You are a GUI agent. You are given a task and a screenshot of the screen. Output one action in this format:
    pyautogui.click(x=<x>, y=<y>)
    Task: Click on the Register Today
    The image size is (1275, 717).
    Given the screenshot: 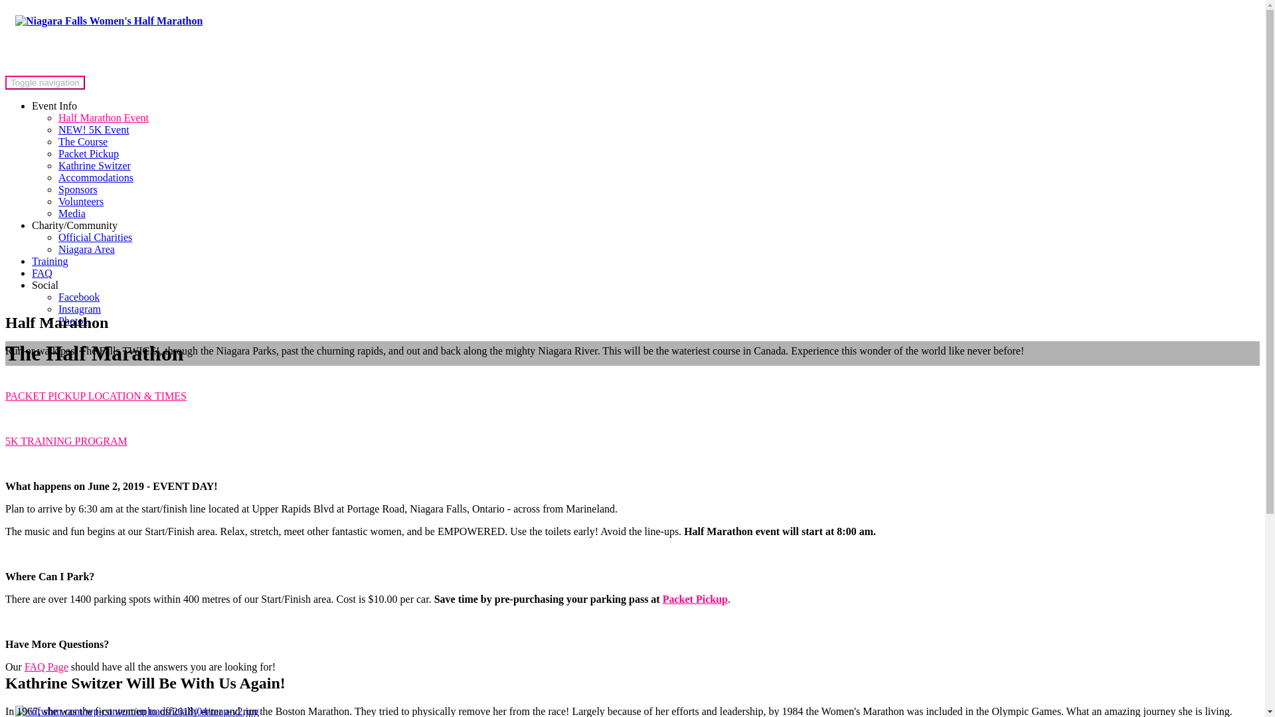 What is the action you would take?
    pyautogui.click(x=37, y=69)
    